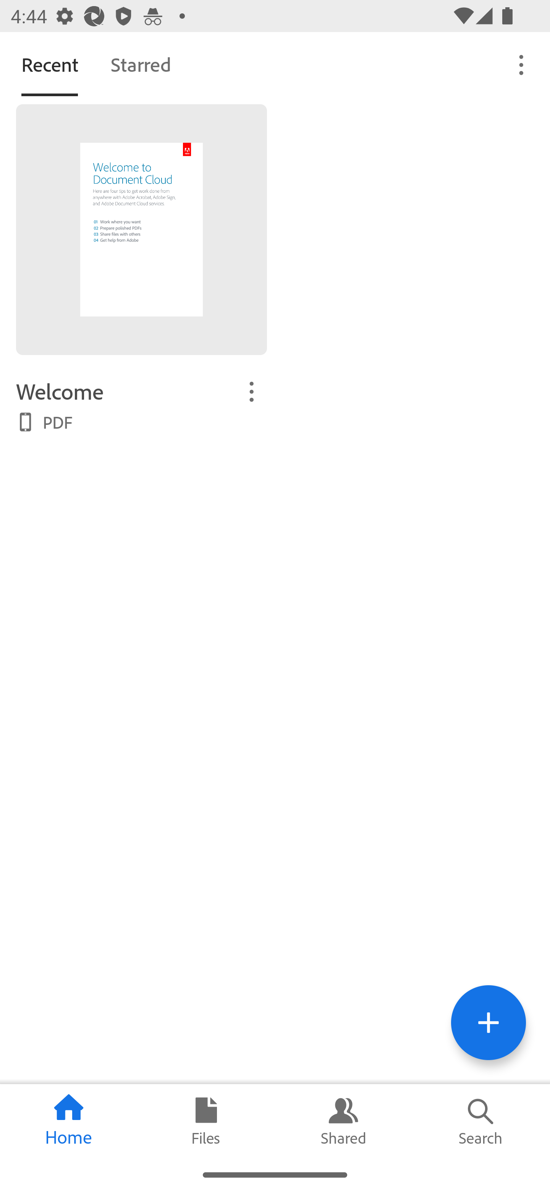 Image resolution: width=550 pixels, height=1191 pixels. I want to click on Recent, so click(50, 64).